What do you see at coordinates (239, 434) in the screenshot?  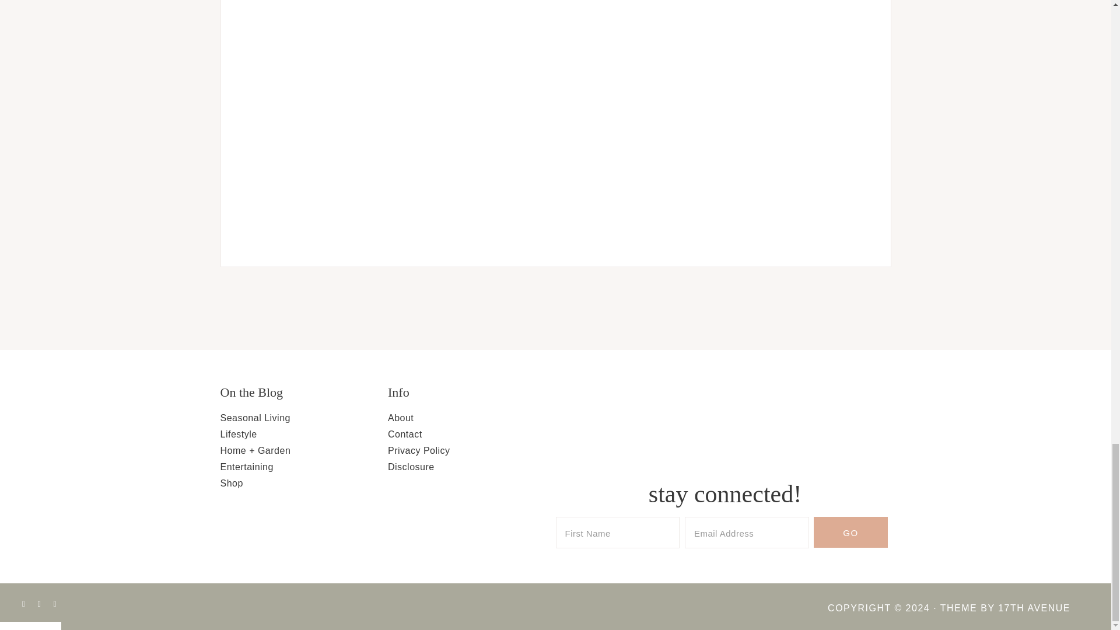 I see `Lifestyle` at bounding box center [239, 434].